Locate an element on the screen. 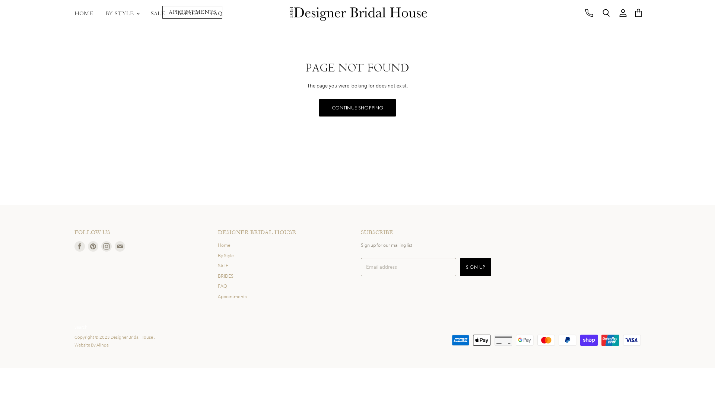  By Style is located at coordinates (226, 255).